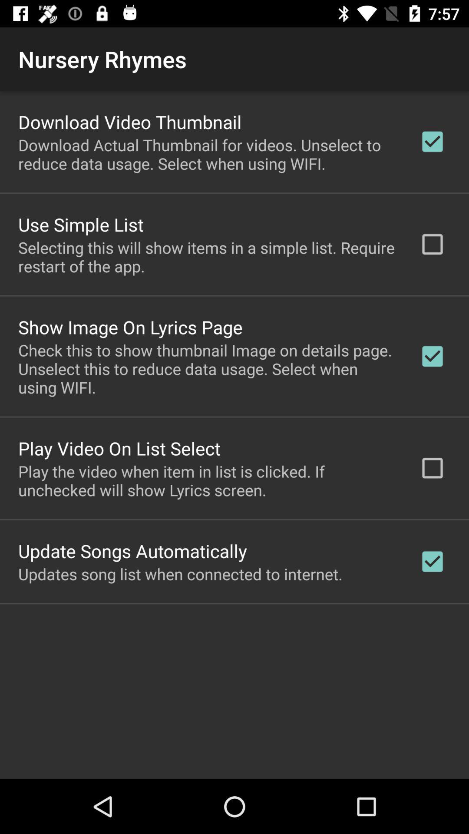 The image size is (469, 834). I want to click on launch item below the play the video icon, so click(133, 551).